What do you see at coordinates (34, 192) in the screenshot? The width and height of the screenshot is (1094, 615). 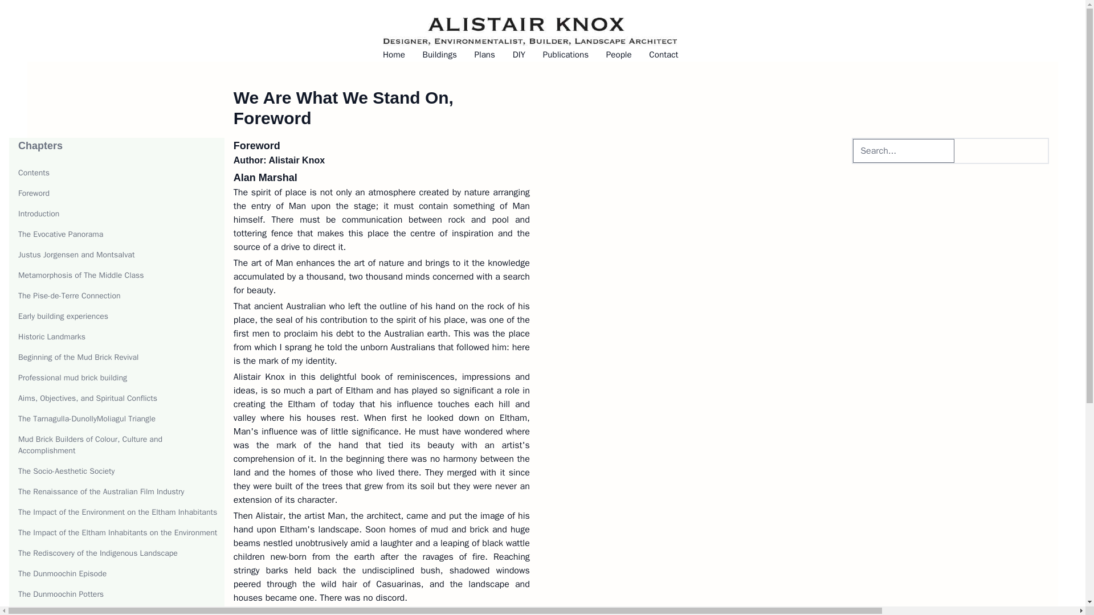 I see `Foreword` at bounding box center [34, 192].